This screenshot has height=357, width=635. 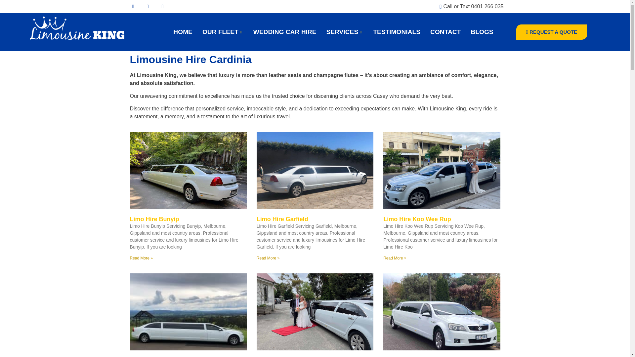 What do you see at coordinates (551, 32) in the screenshot?
I see `REQUEST A QUOTE` at bounding box center [551, 32].